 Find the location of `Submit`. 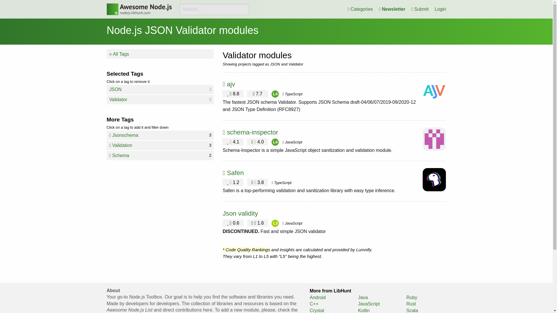

Submit is located at coordinates (160, 100).